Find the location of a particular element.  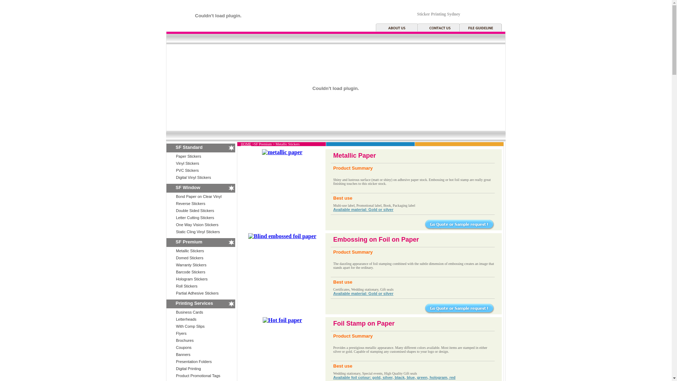

Product Promotional Tags is located at coordinates (198, 376).